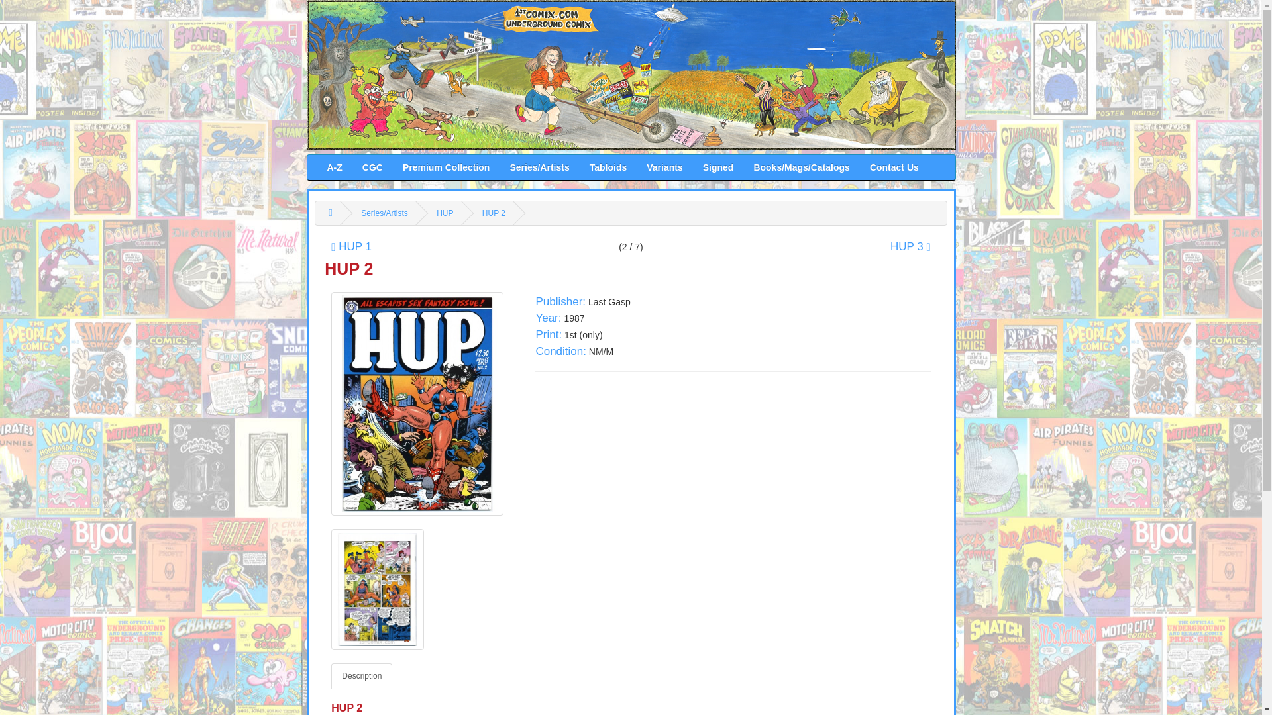 Image resolution: width=1272 pixels, height=715 pixels. What do you see at coordinates (372, 167) in the screenshot?
I see `CGC` at bounding box center [372, 167].